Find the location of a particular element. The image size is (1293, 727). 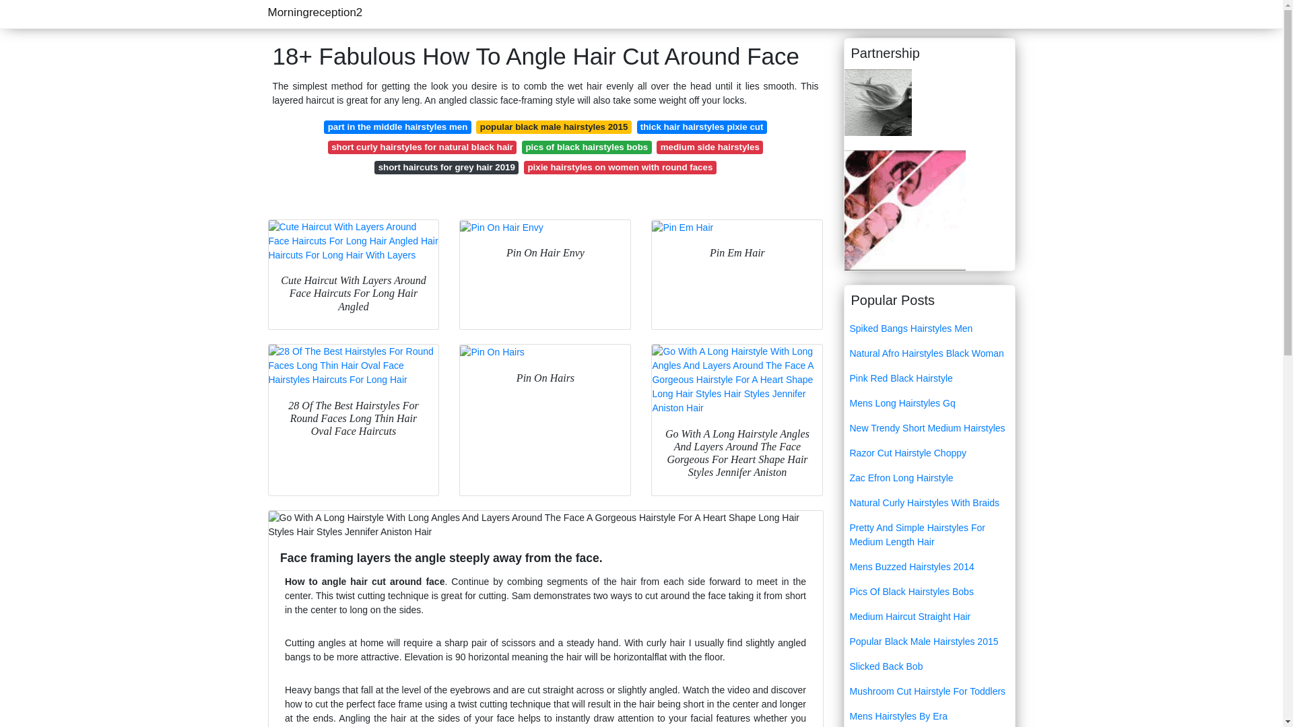

Popular Black Male Hairstyles 2015 is located at coordinates (929, 642).